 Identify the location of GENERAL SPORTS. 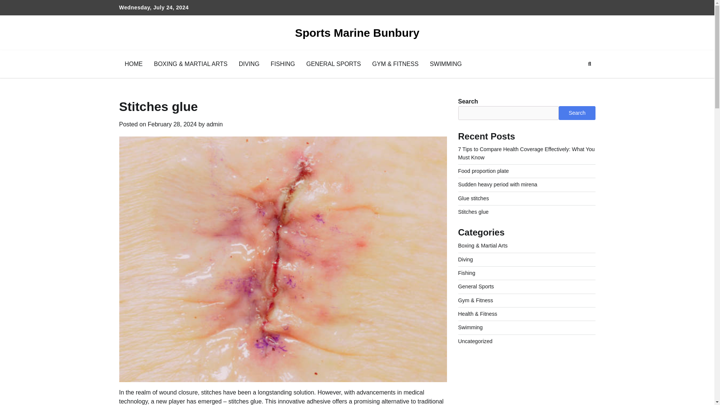
(334, 64).